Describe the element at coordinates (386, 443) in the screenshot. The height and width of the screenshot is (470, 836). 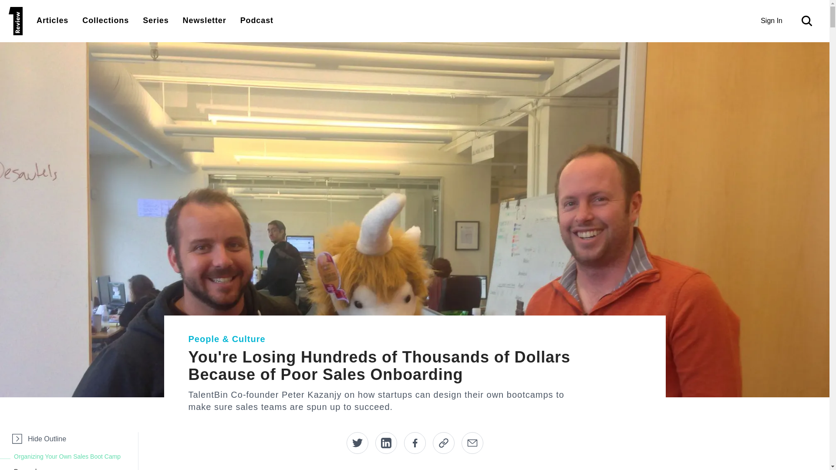
I see `Share on Linkedin` at that location.